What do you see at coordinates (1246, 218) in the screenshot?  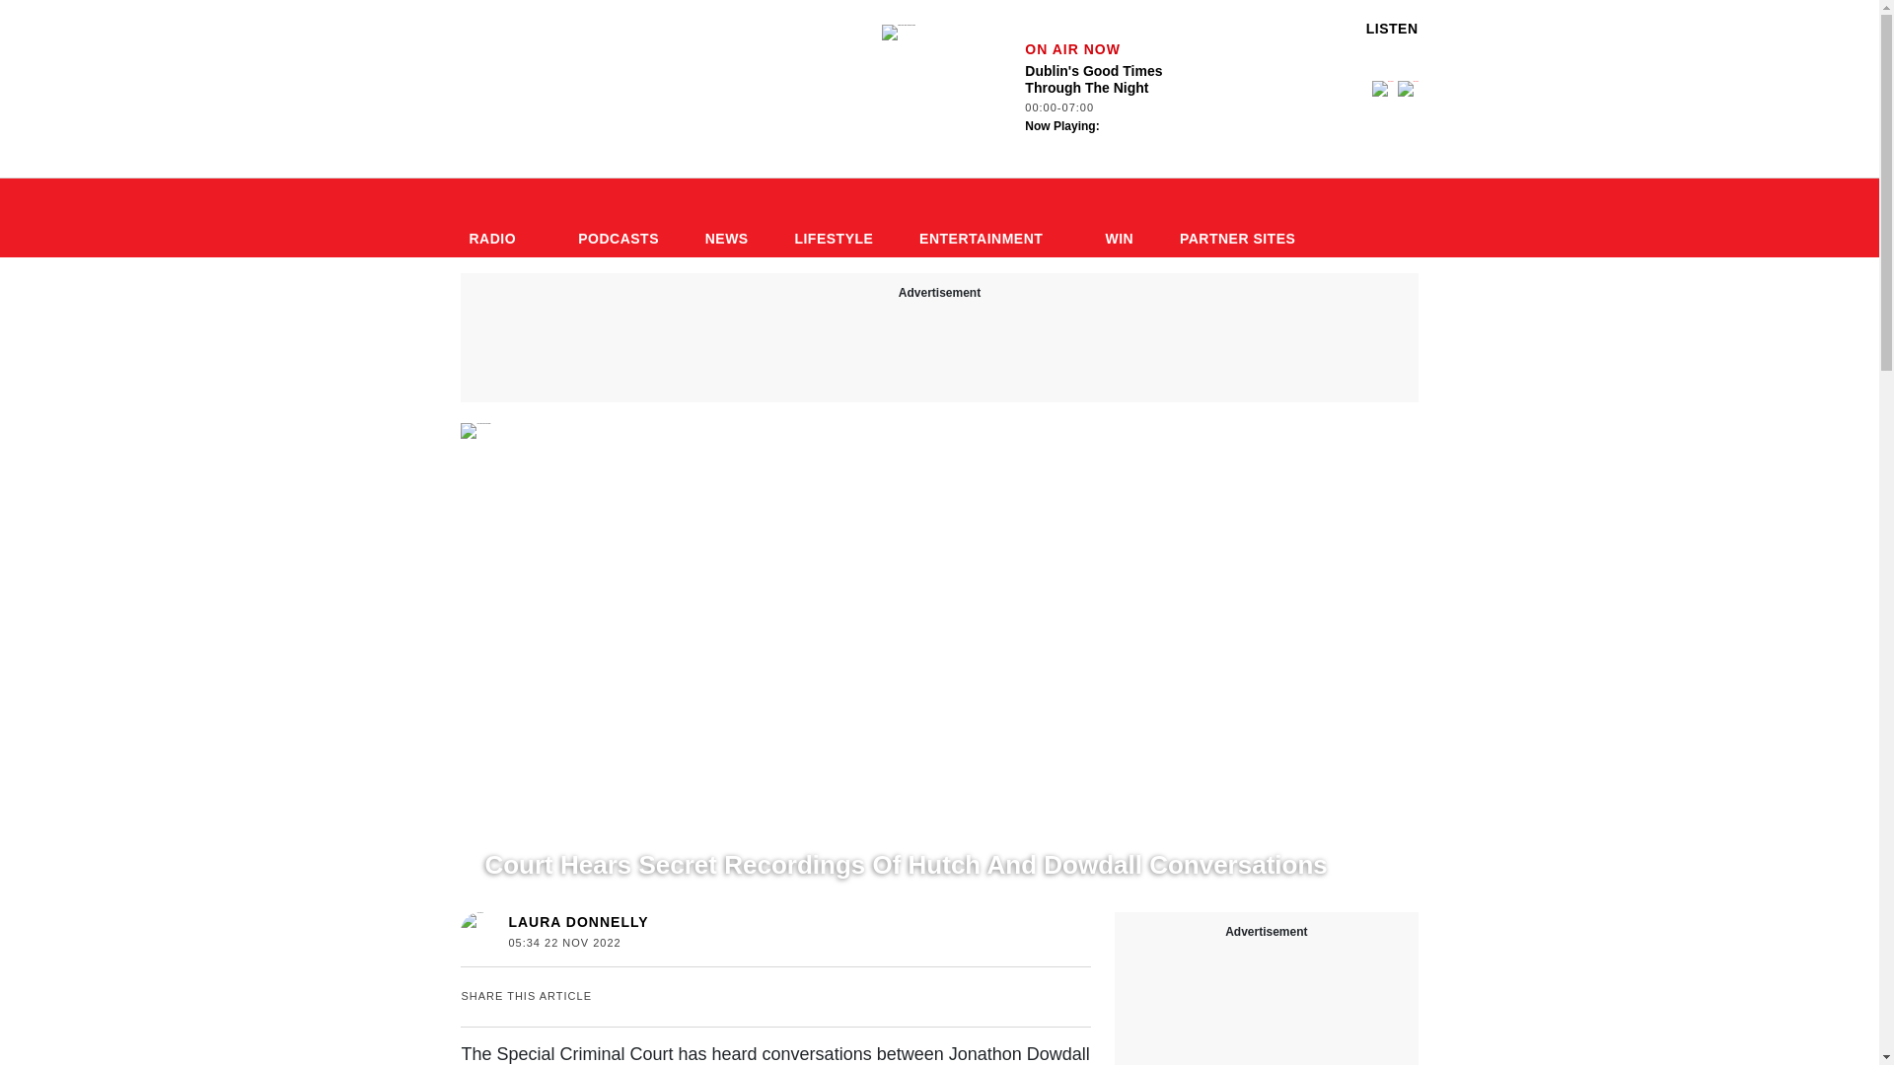 I see `PARTNER SITES` at bounding box center [1246, 218].